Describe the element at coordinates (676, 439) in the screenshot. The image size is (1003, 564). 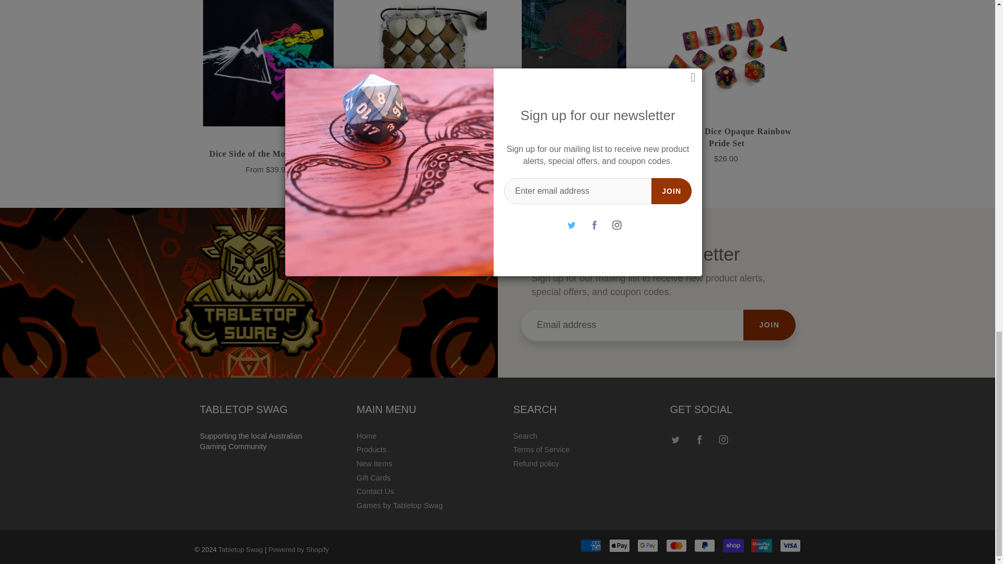
I see `Twitter` at that location.